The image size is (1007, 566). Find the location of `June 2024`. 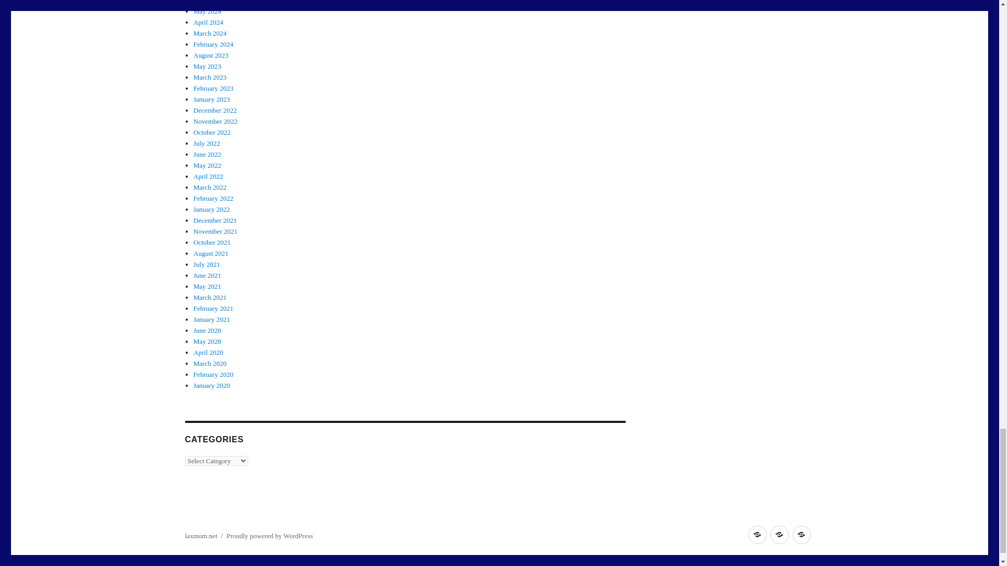

June 2024 is located at coordinates (207, 2).